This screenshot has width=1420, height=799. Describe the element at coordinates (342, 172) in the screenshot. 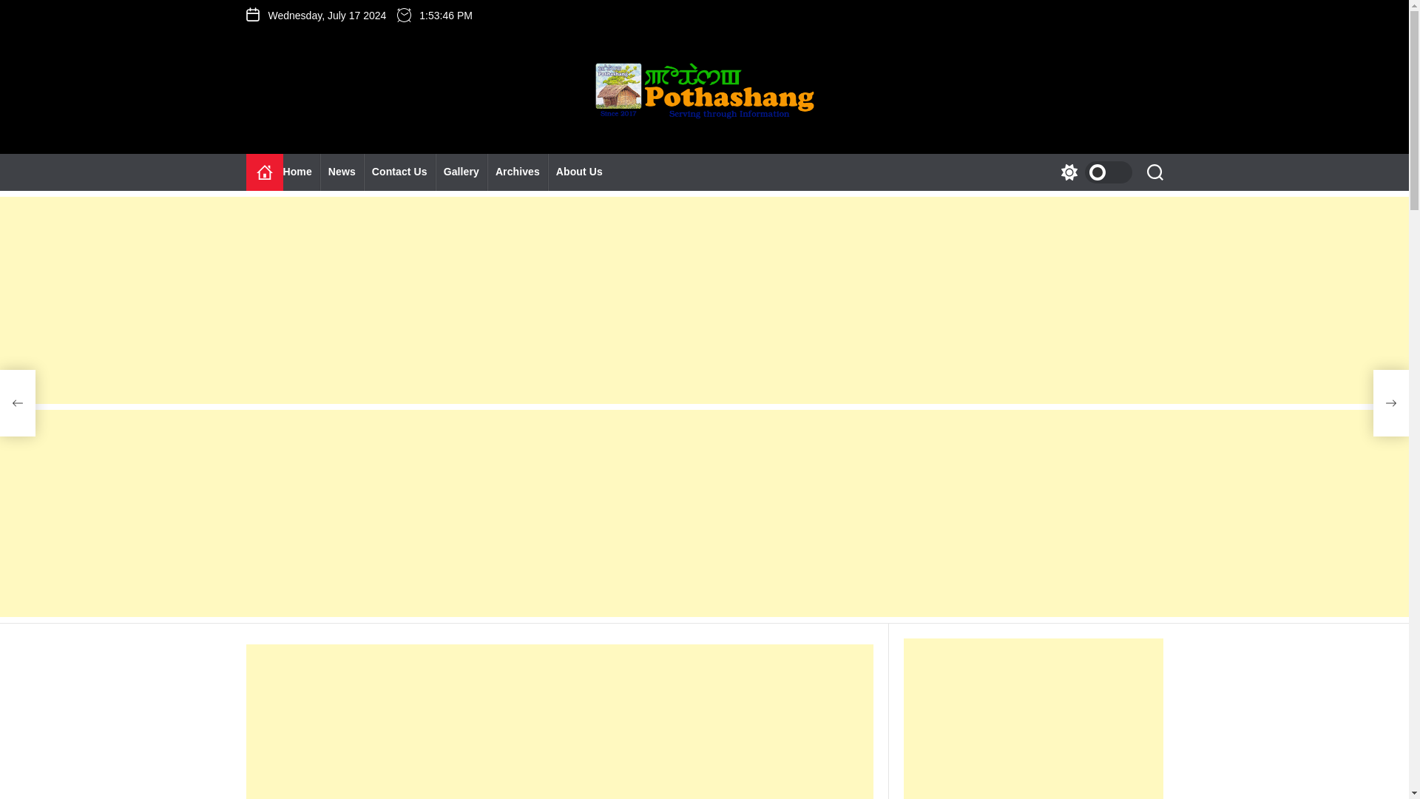

I see `News` at that location.